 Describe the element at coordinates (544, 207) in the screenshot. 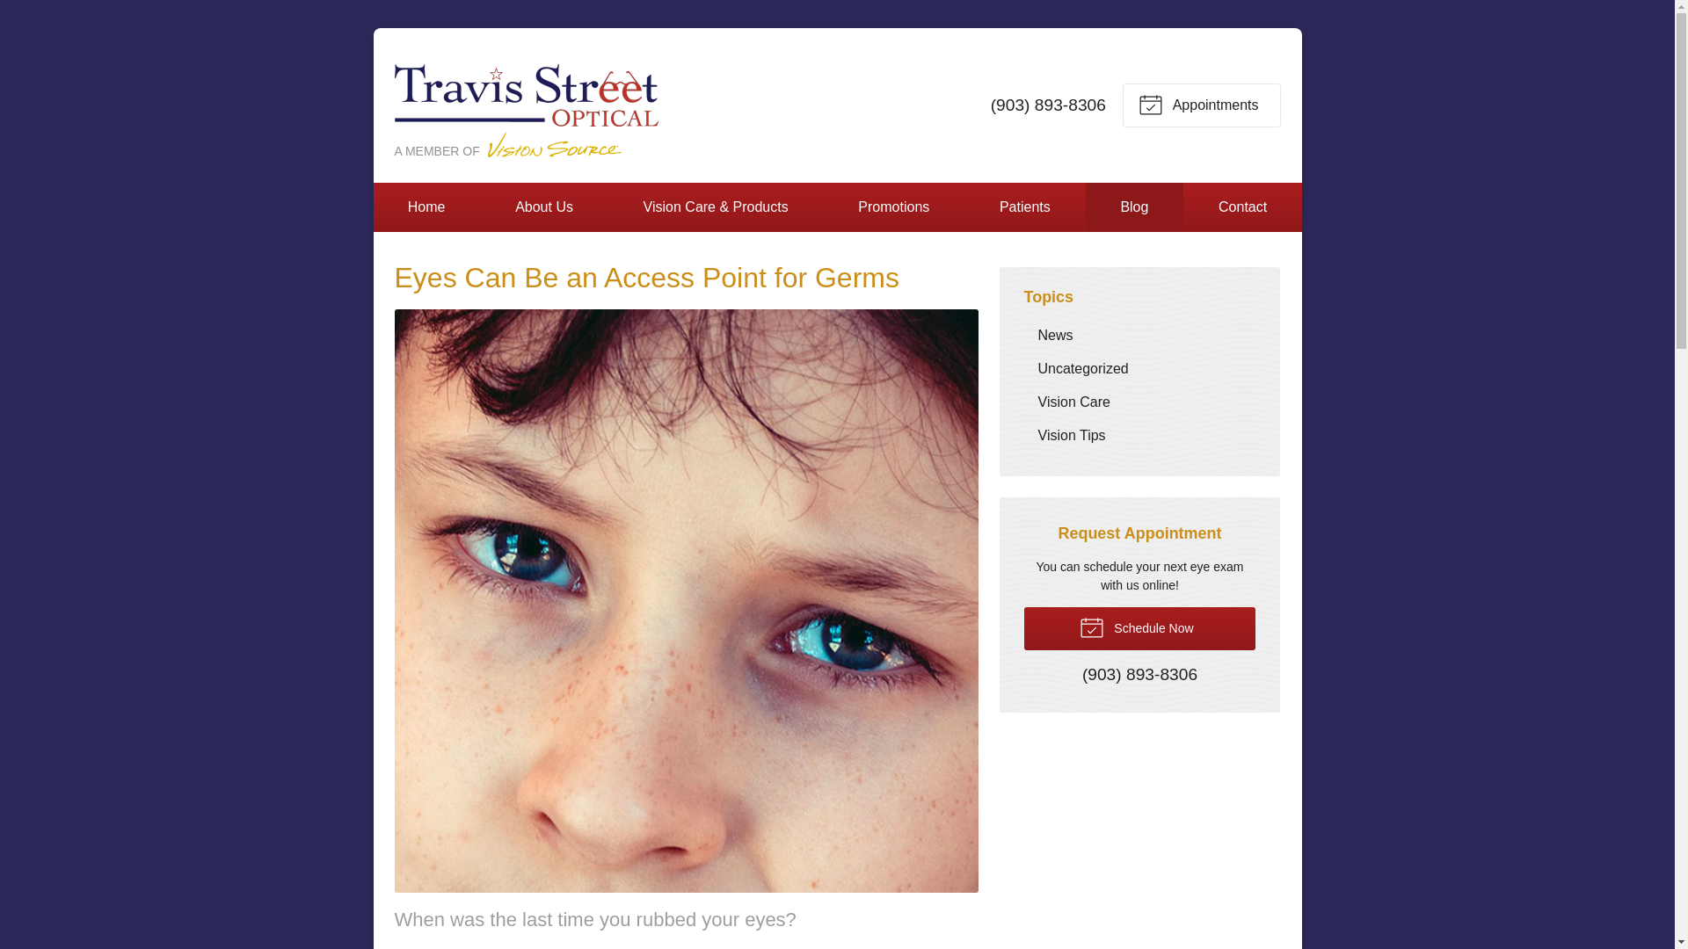

I see `About Us` at that location.